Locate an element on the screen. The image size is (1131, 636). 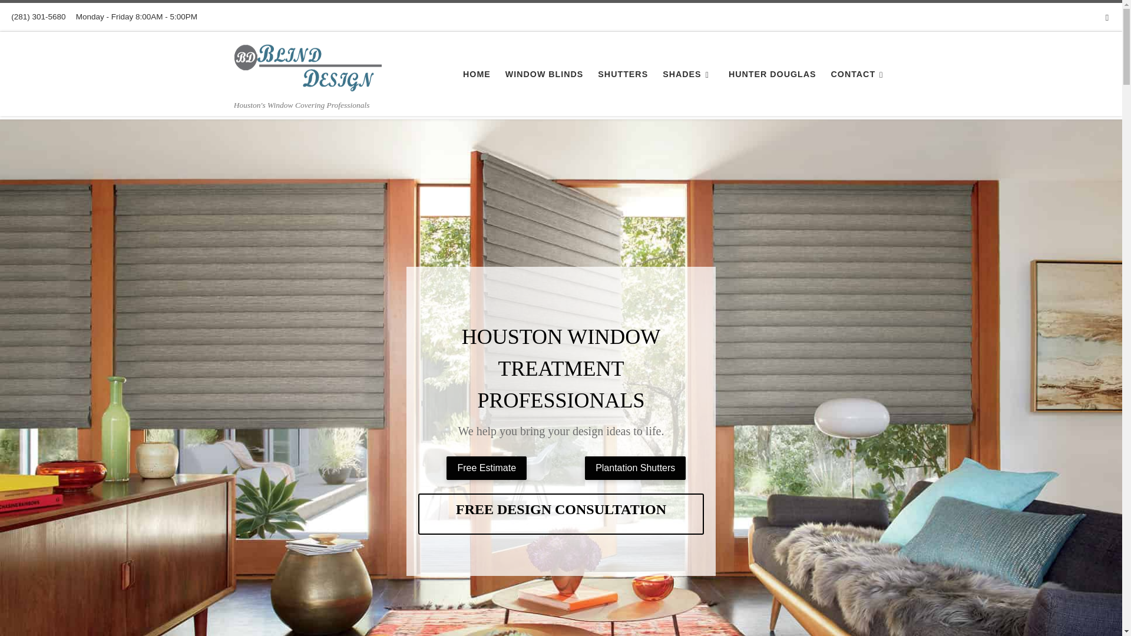
HUNTER DOUGLAS is located at coordinates (772, 74).